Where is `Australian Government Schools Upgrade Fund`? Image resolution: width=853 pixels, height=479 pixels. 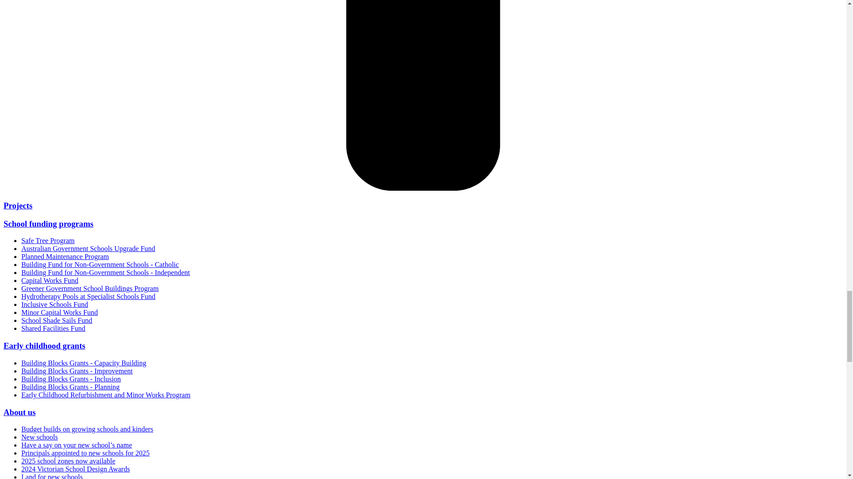 Australian Government Schools Upgrade Fund is located at coordinates (88, 248).